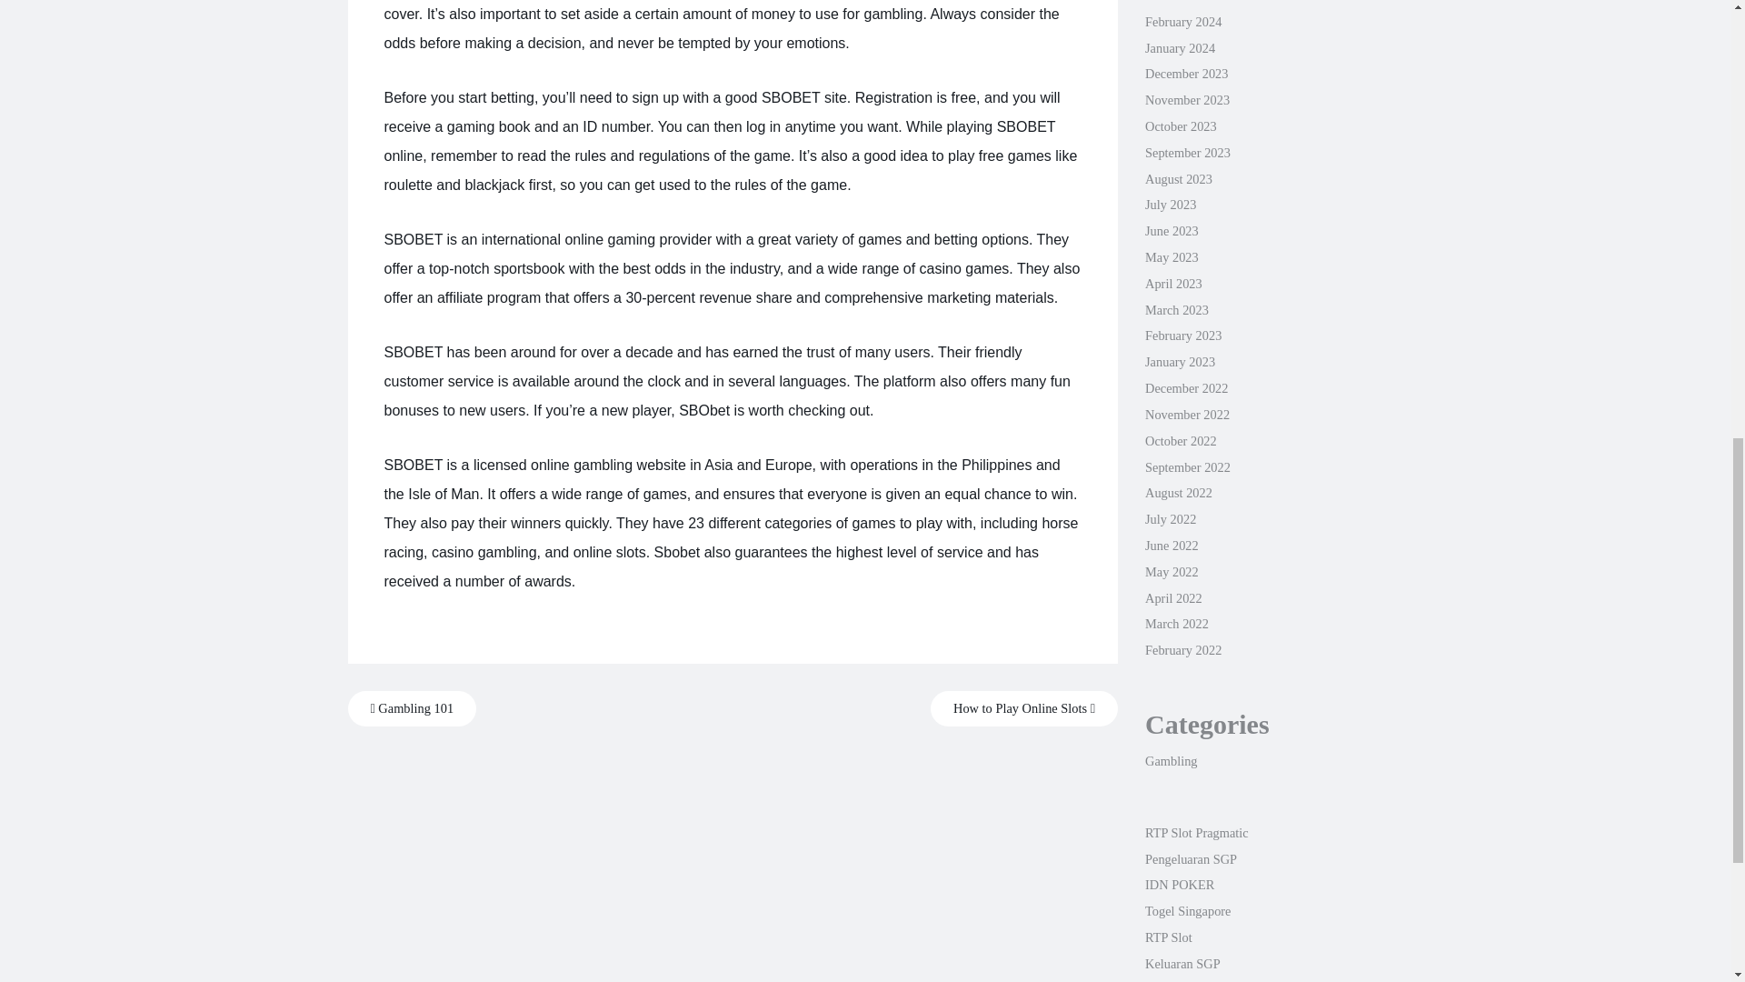  Describe the element at coordinates (1172, 256) in the screenshot. I see `May 2023` at that location.